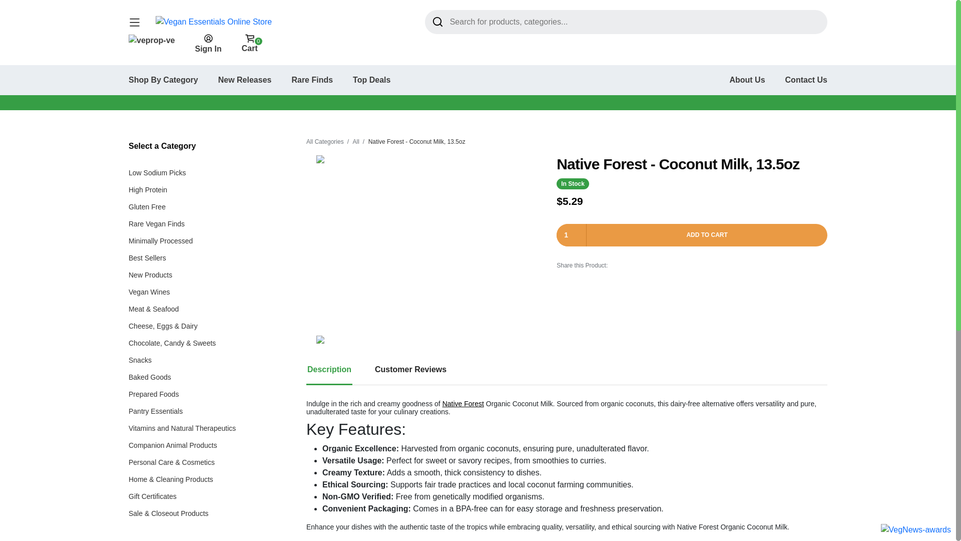 The image size is (961, 541). Describe the element at coordinates (806, 80) in the screenshot. I see `Contact Us` at that location.